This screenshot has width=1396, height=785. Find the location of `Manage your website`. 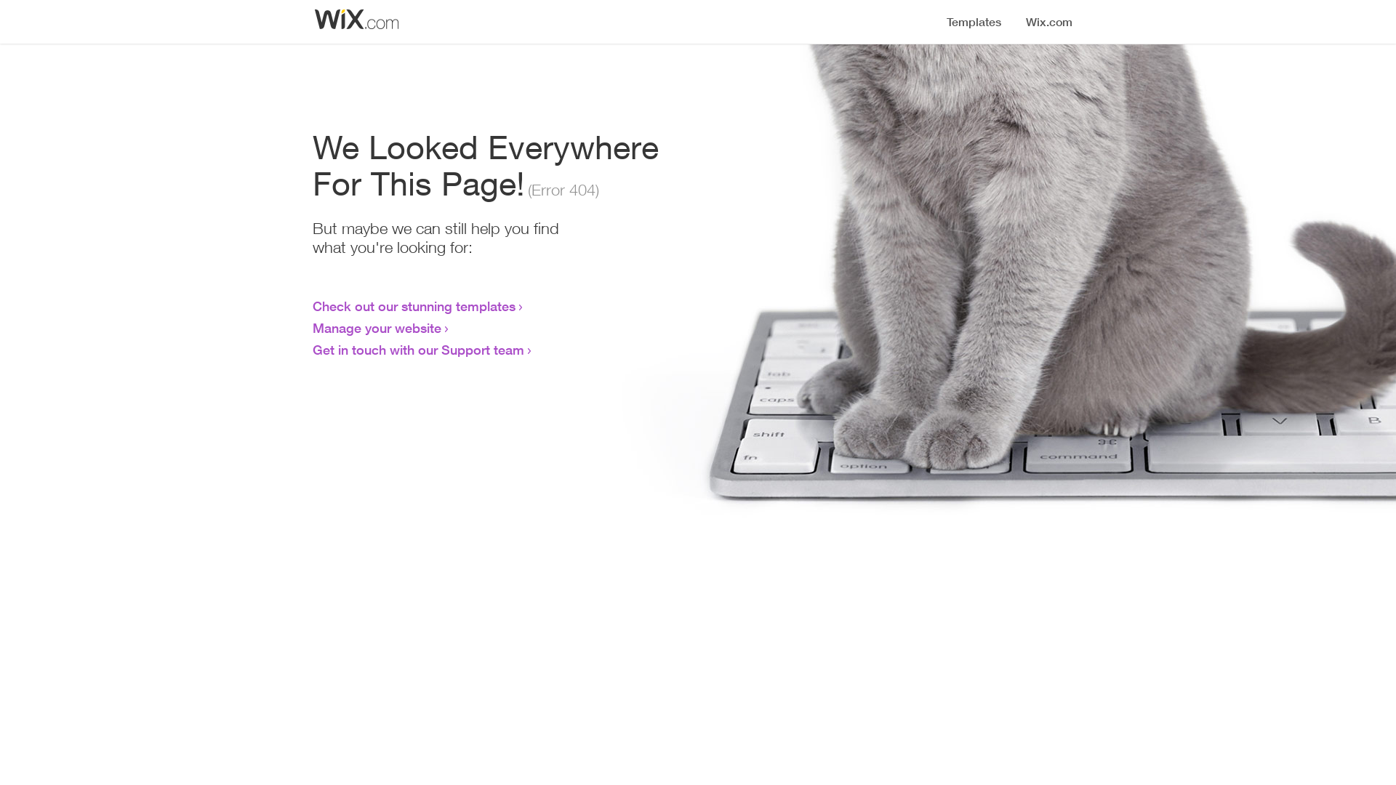

Manage your website is located at coordinates (377, 328).